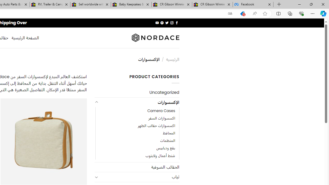 The image size is (329, 185). What do you see at coordinates (90, 5) in the screenshot?
I see `Sell worldwide with eBay` at bounding box center [90, 5].